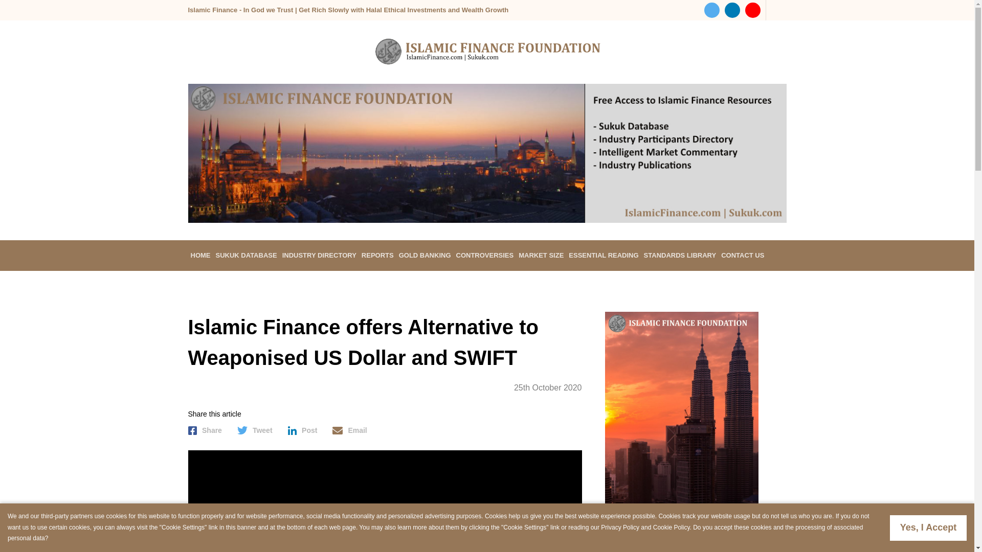 Image resolution: width=982 pixels, height=552 pixels. What do you see at coordinates (680, 256) in the screenshot?
I see `STANDARDS LIBRARY` at bounding box center [680, 256].